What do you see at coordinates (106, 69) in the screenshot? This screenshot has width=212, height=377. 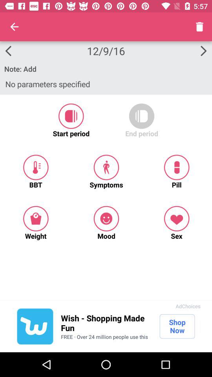 I see `turn off the note: add icon` at bounding box center [106, 69].